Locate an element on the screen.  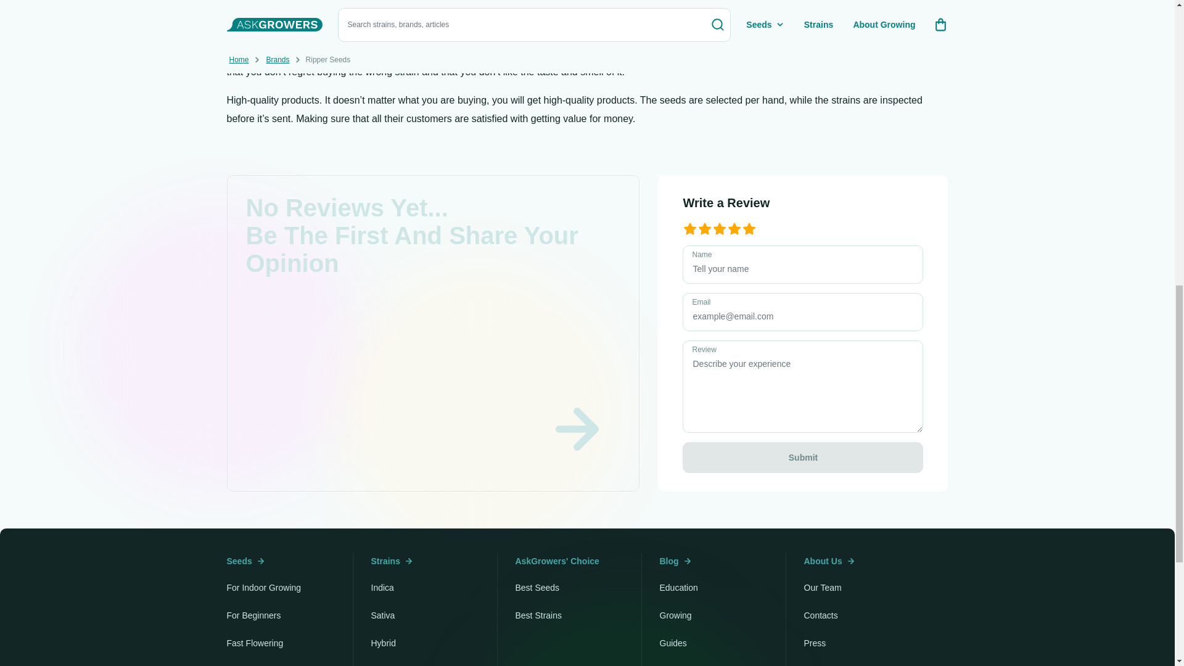
For Indoor Growing is located at coordinates (264, 588).